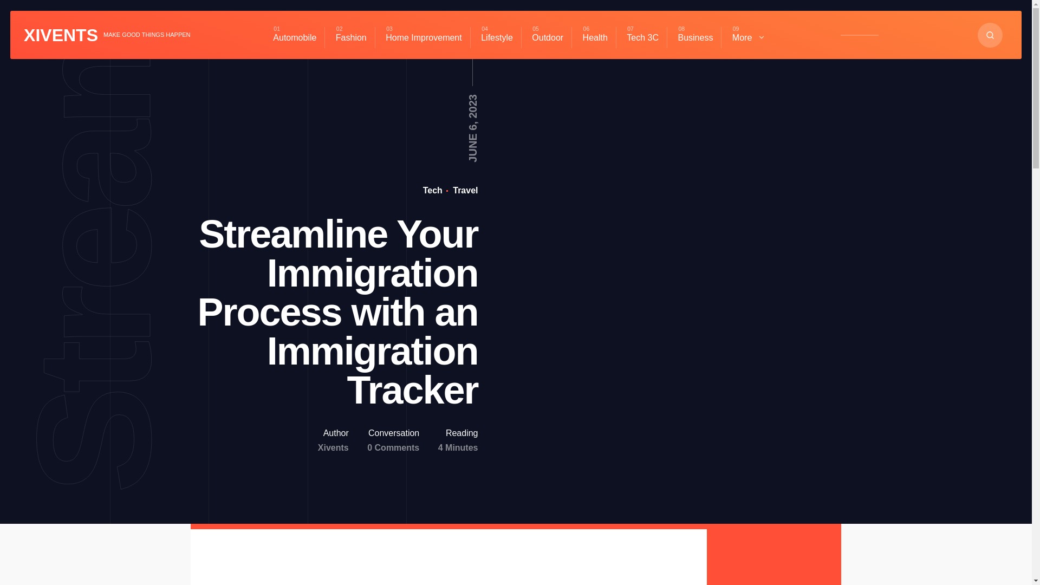 This screenshot has height=585, width=1040. Describe the element at coordinates (295, 37) in the screenshot. I see `Automobile` at that location.